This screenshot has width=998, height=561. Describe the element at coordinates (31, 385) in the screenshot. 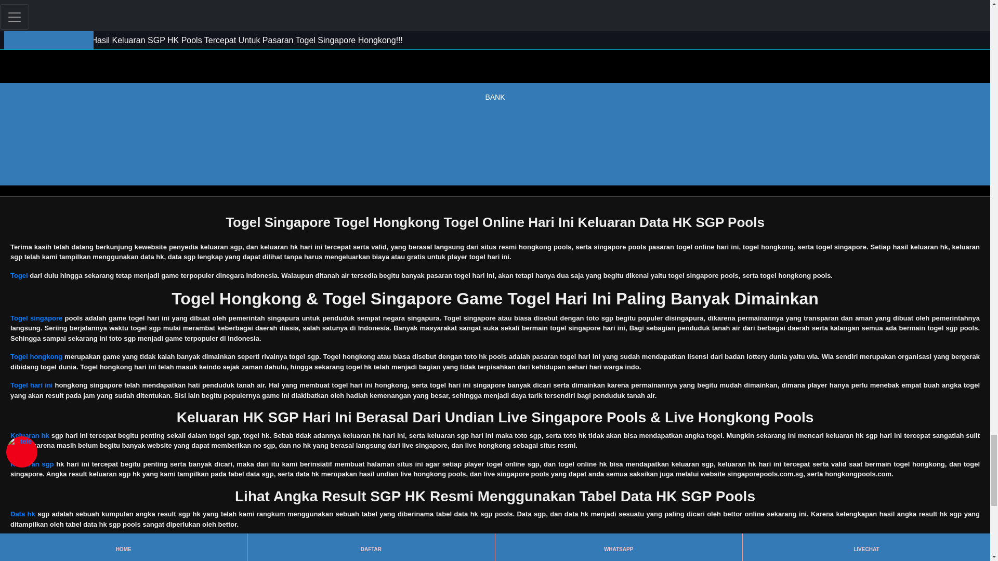

I see `Togel hari ini` at that location.